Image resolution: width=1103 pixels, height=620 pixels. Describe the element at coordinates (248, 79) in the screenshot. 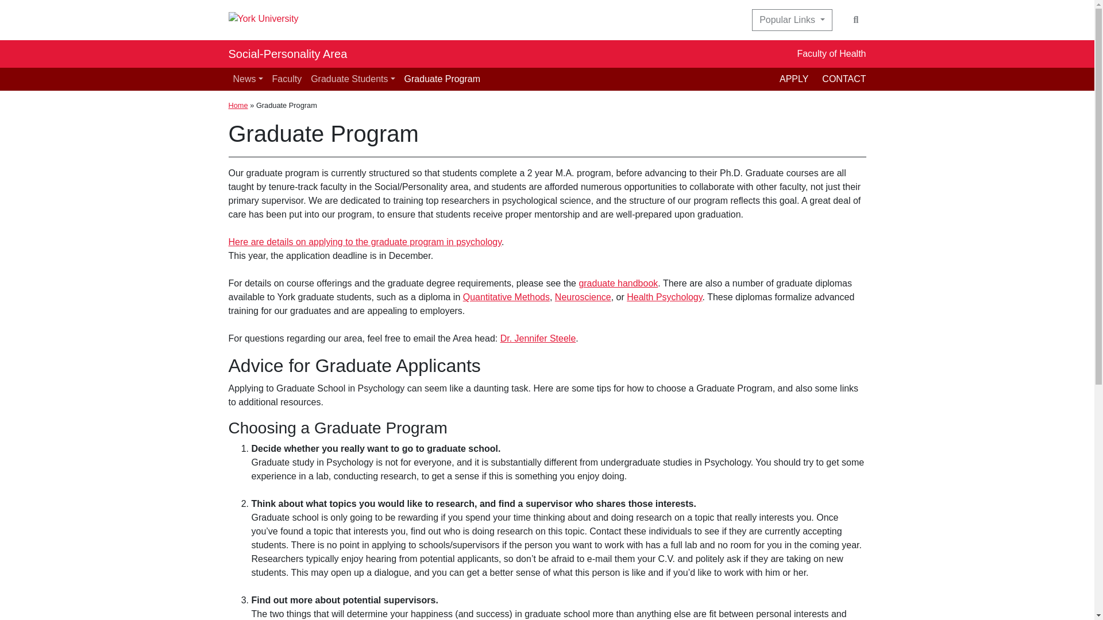

I see `News` at that location.